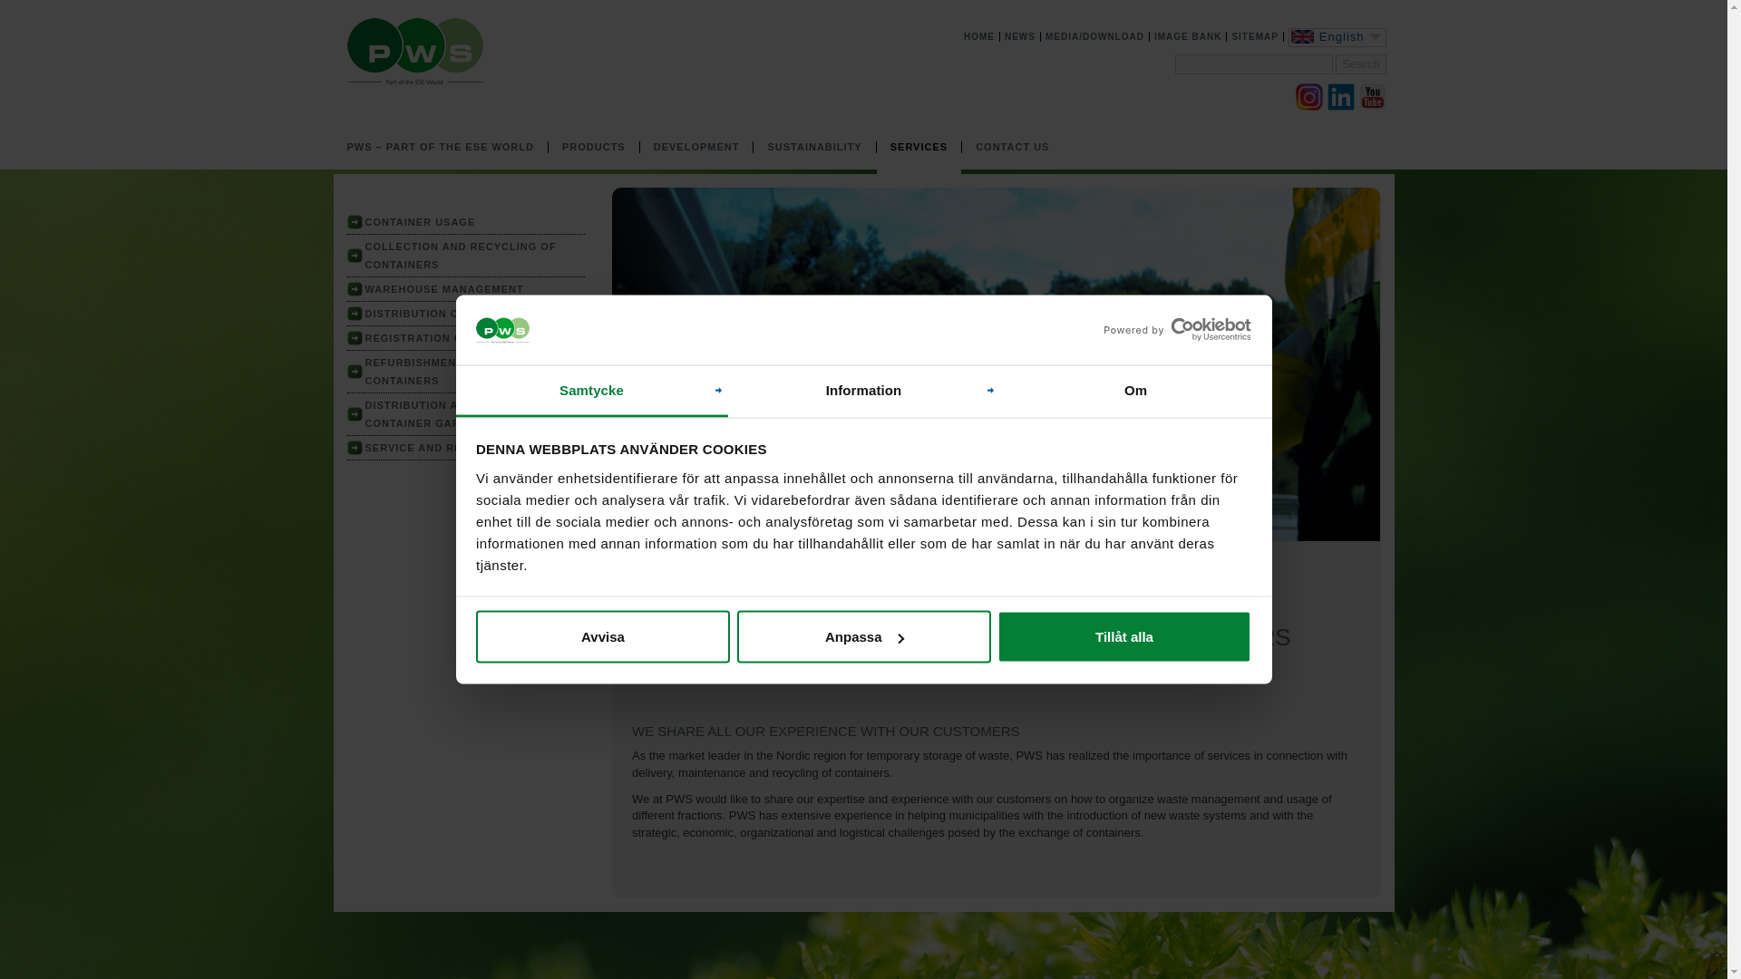  I want to click on Avvisa, so click(602, 636).